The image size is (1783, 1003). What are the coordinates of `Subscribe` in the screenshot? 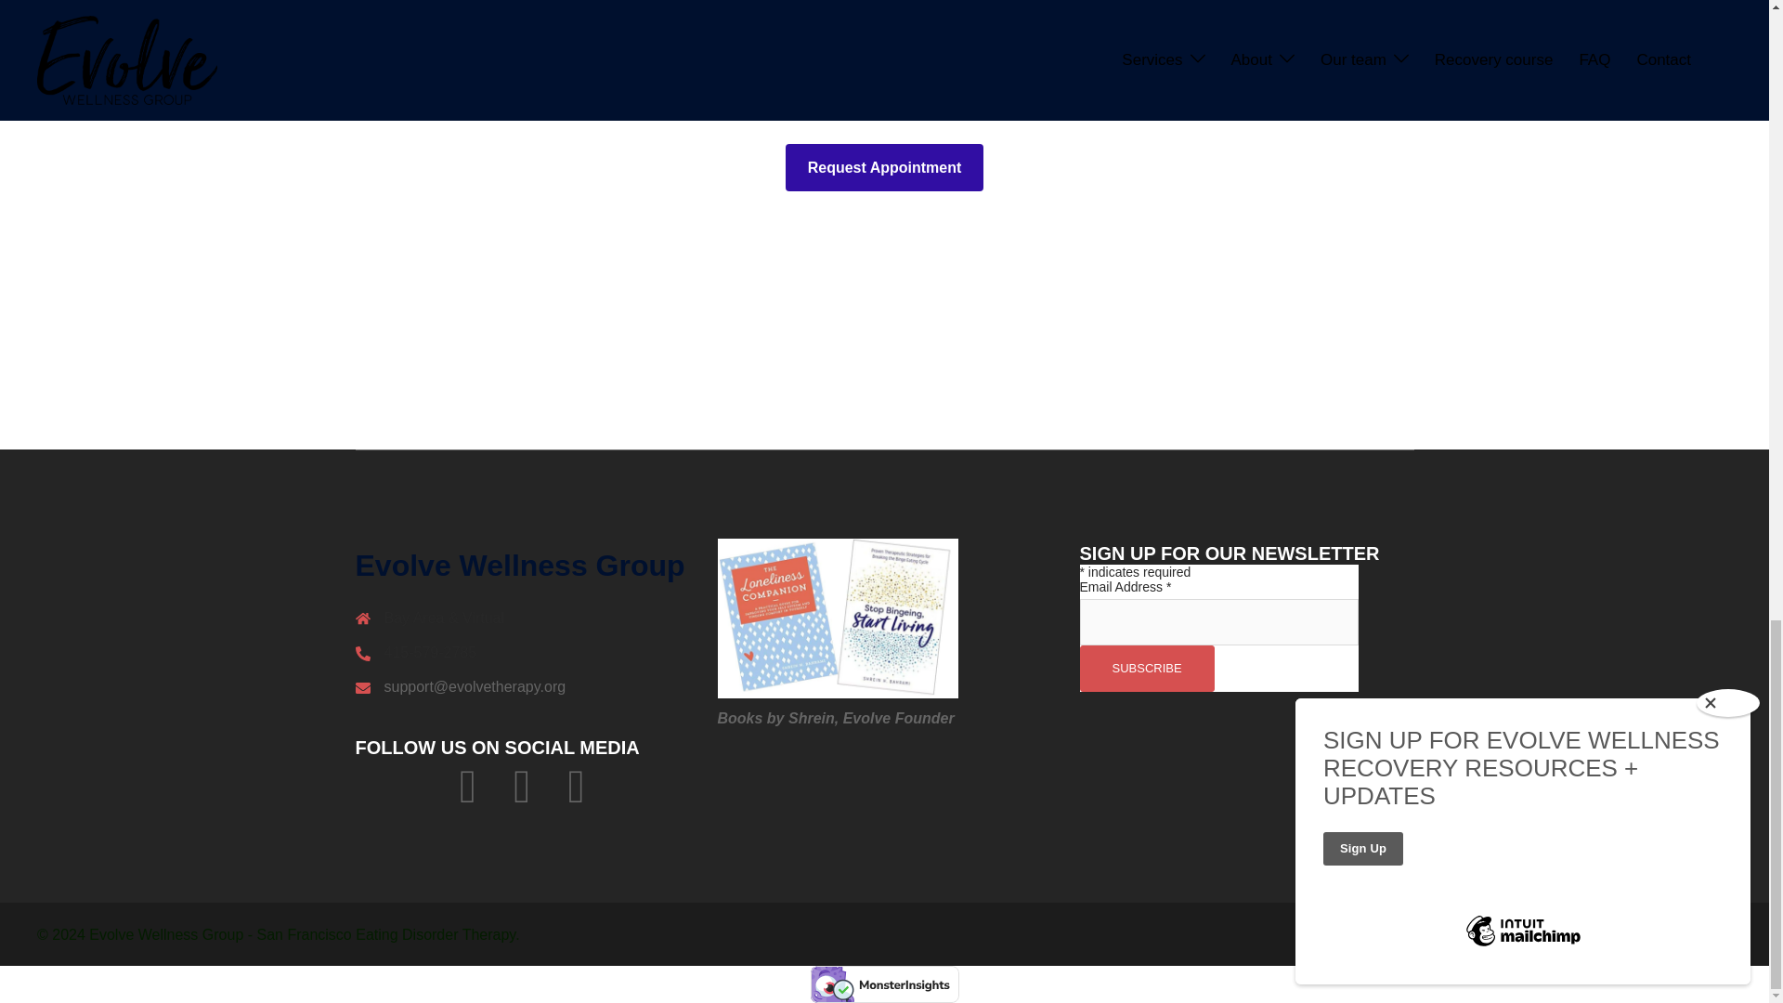 It's located at (1146, 669).